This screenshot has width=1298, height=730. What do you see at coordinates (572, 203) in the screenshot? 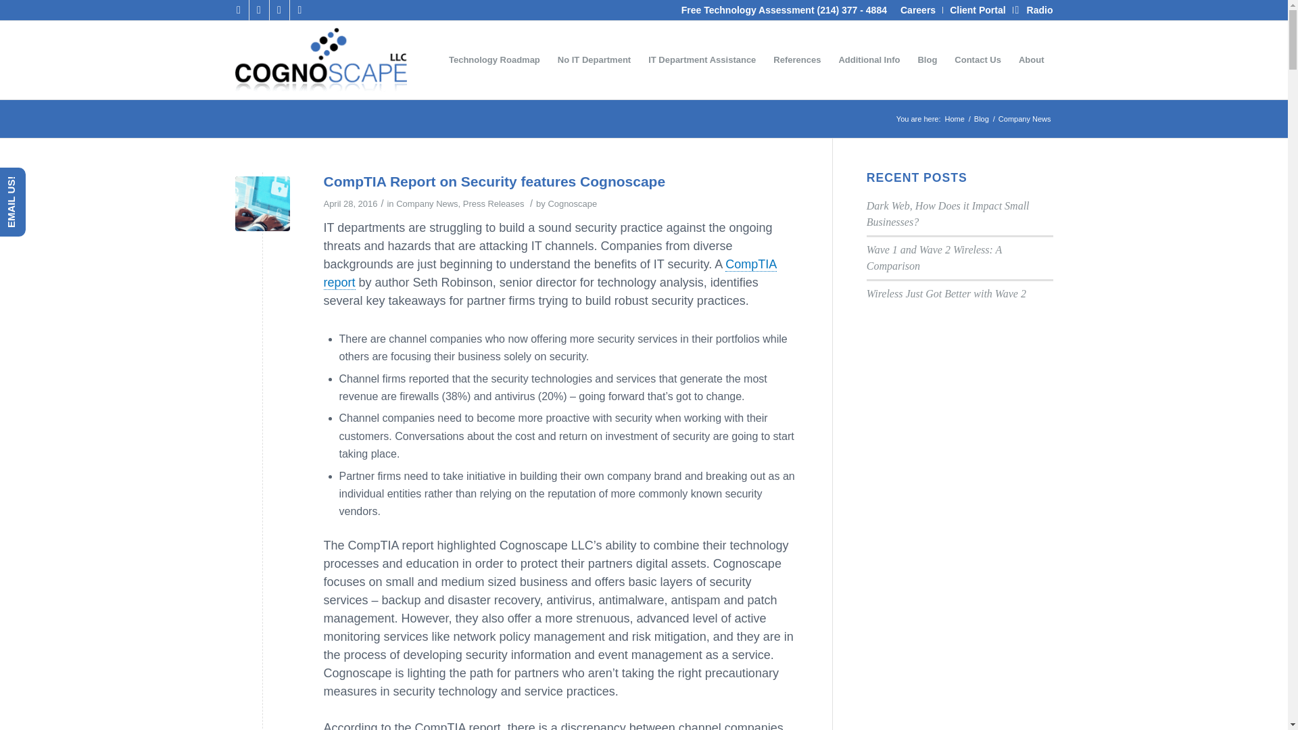
I see `Posts by Cognoscape` at bounding box center [572, 203].